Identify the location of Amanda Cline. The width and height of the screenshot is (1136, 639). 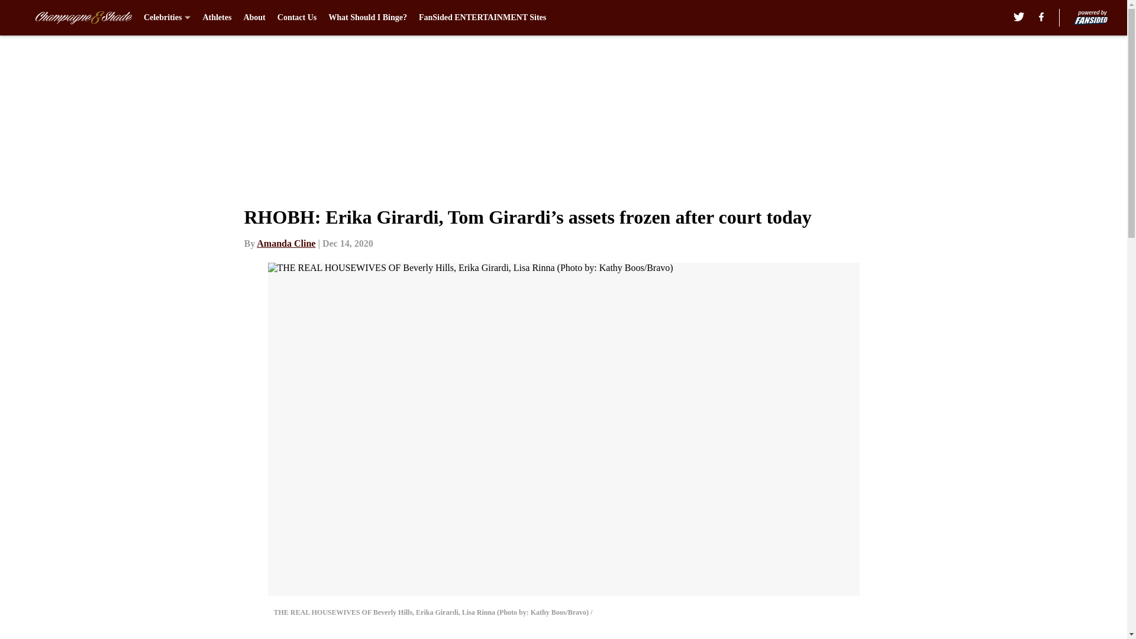
(286, 243).